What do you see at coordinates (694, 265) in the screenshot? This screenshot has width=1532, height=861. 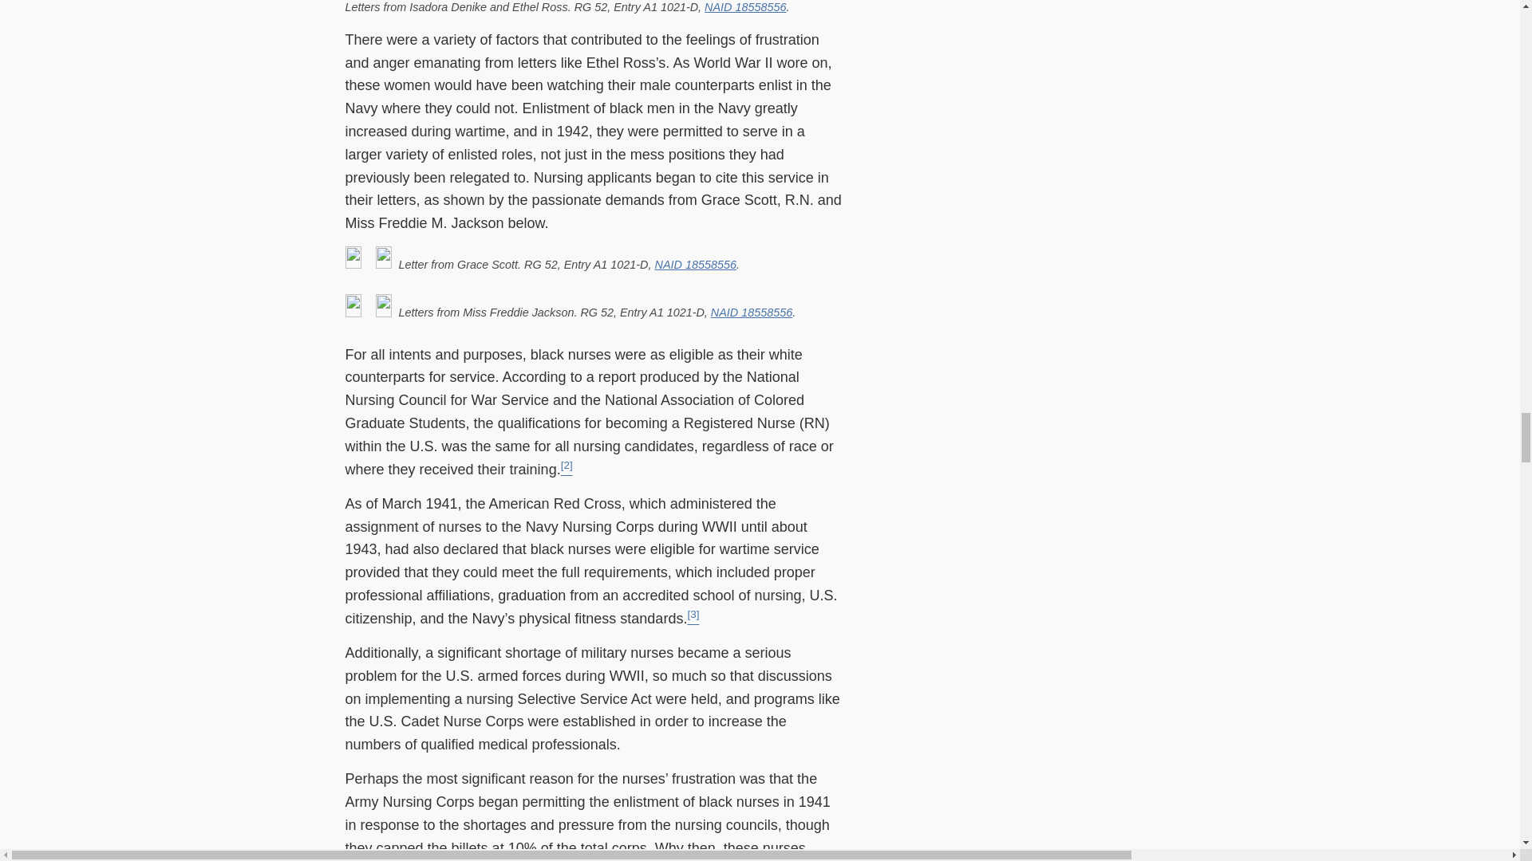 I see `NAID 18558556` at bounding box center [694, 265].